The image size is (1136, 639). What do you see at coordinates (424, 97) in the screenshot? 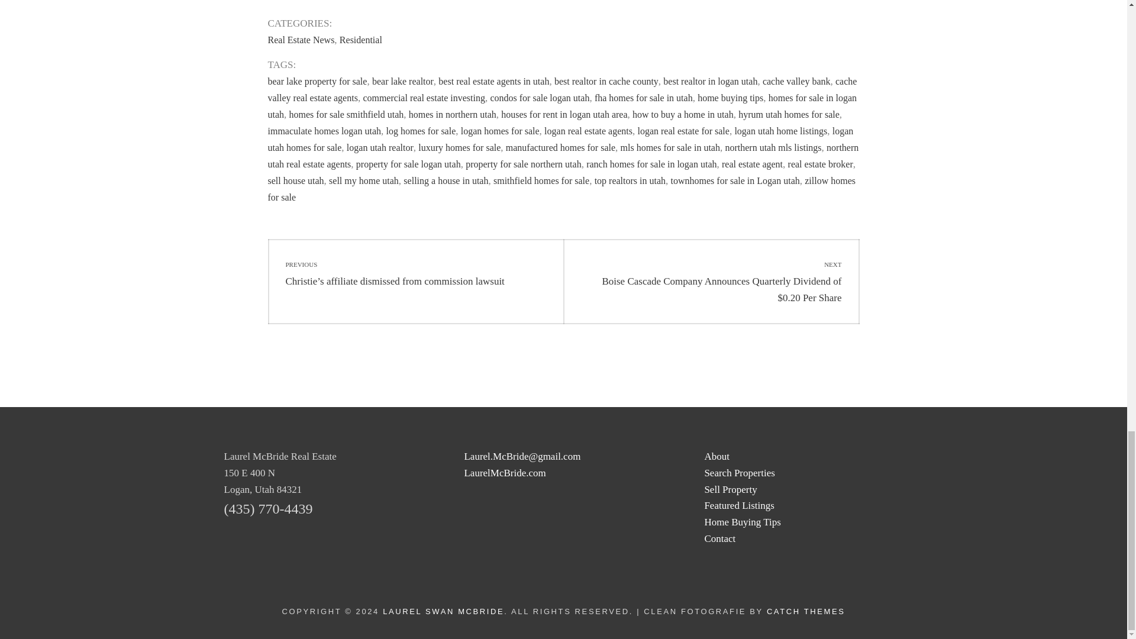
I see `commercial real estate investing` at bounding box center [424, 97].